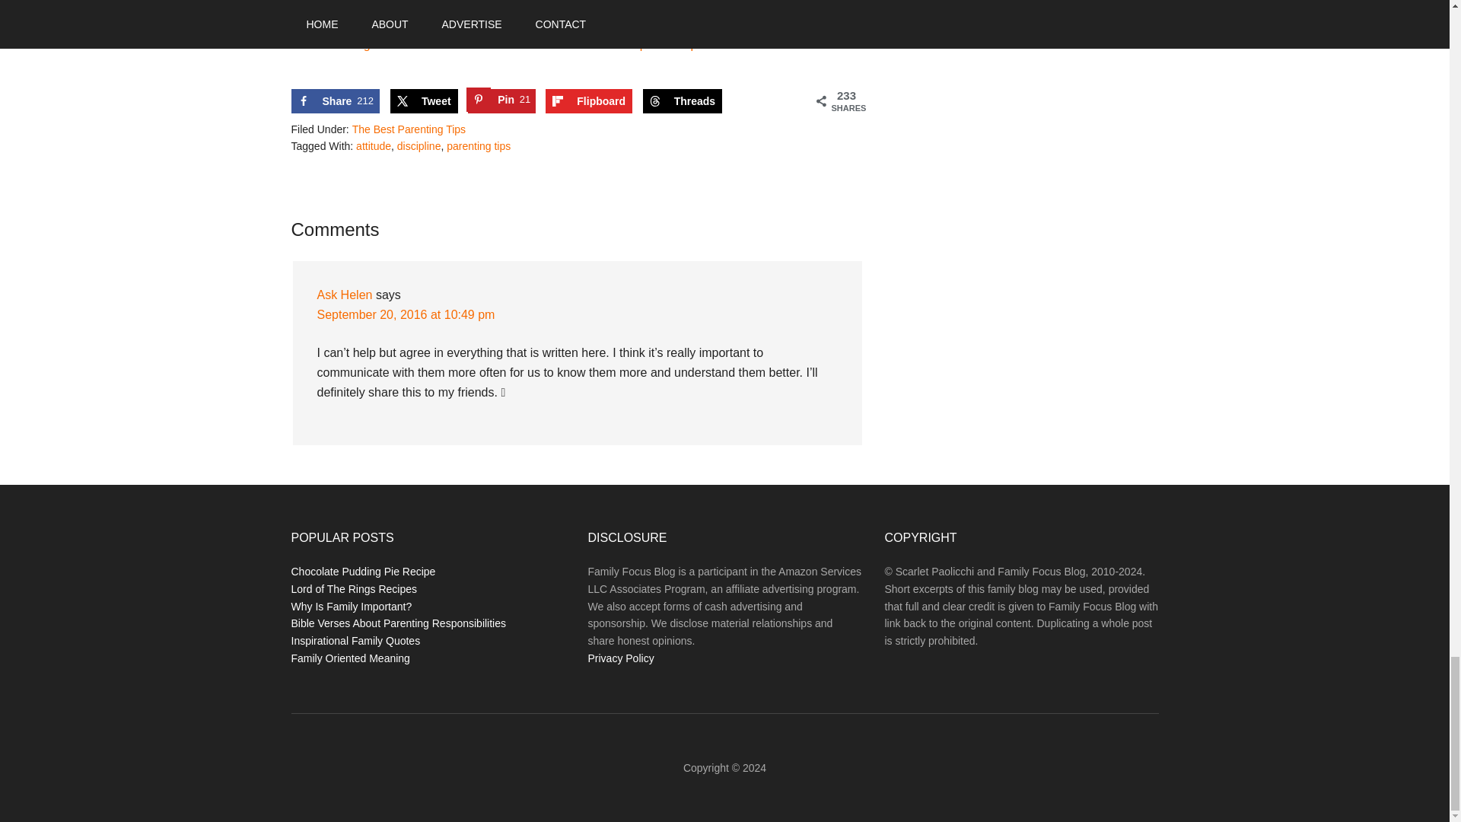  What do you see at coordinates (424, 100) in the screenshot?
I see `Tweet` at bounding box center [424, 100].